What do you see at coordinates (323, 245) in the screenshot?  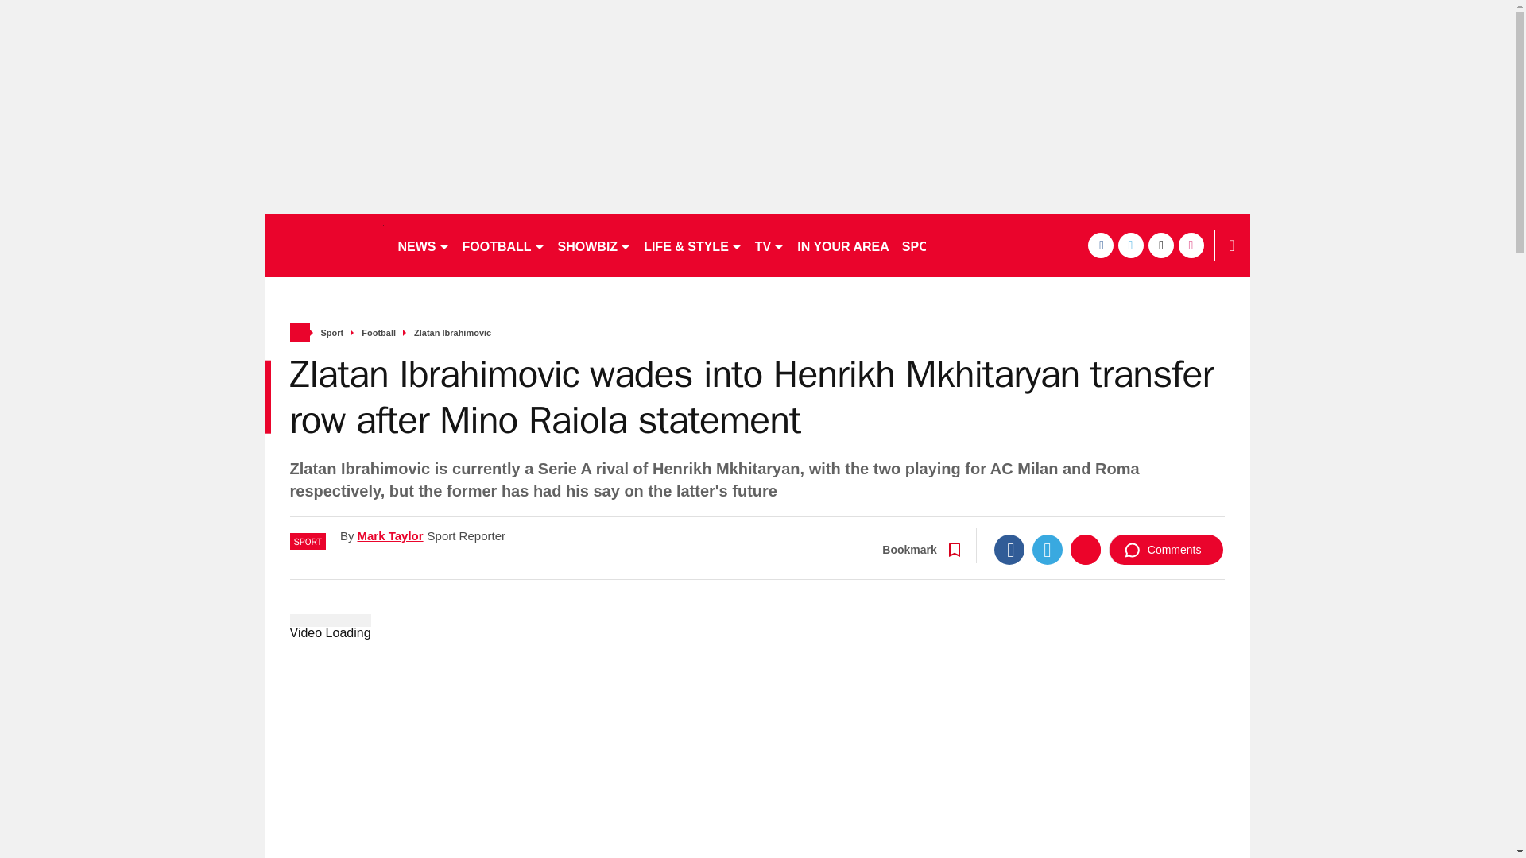 I see `dailystar` at bounding box center [323, 245].